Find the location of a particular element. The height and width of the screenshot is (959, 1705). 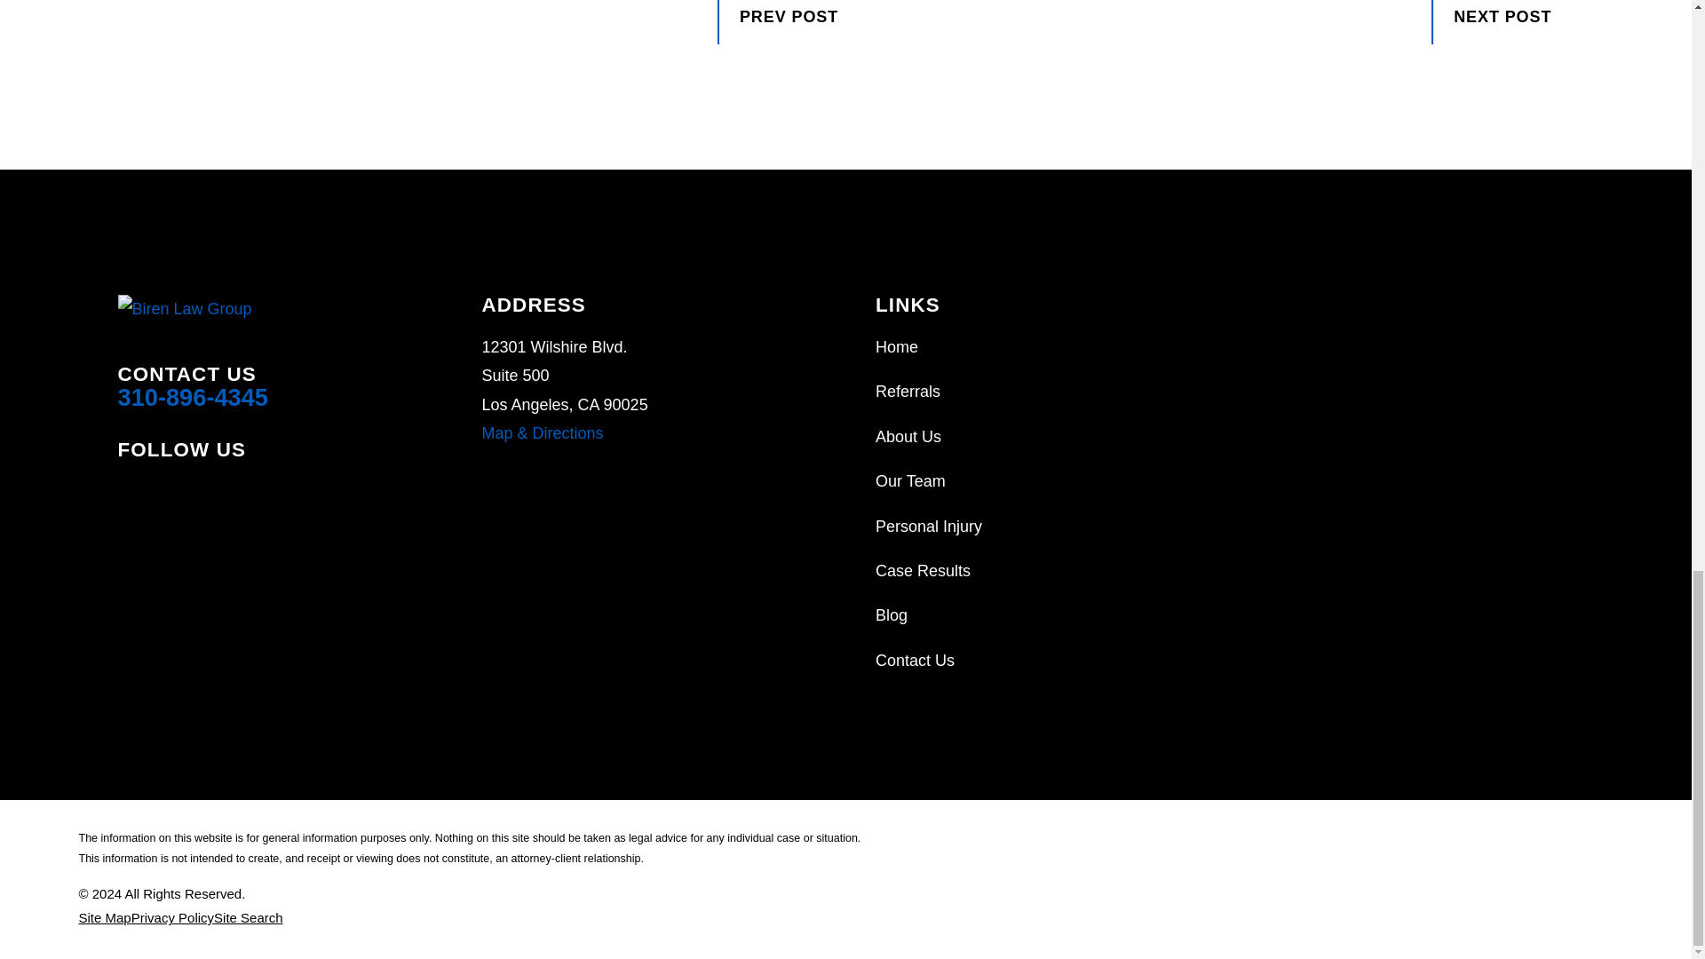

Home is located at coordinates (245, 308).